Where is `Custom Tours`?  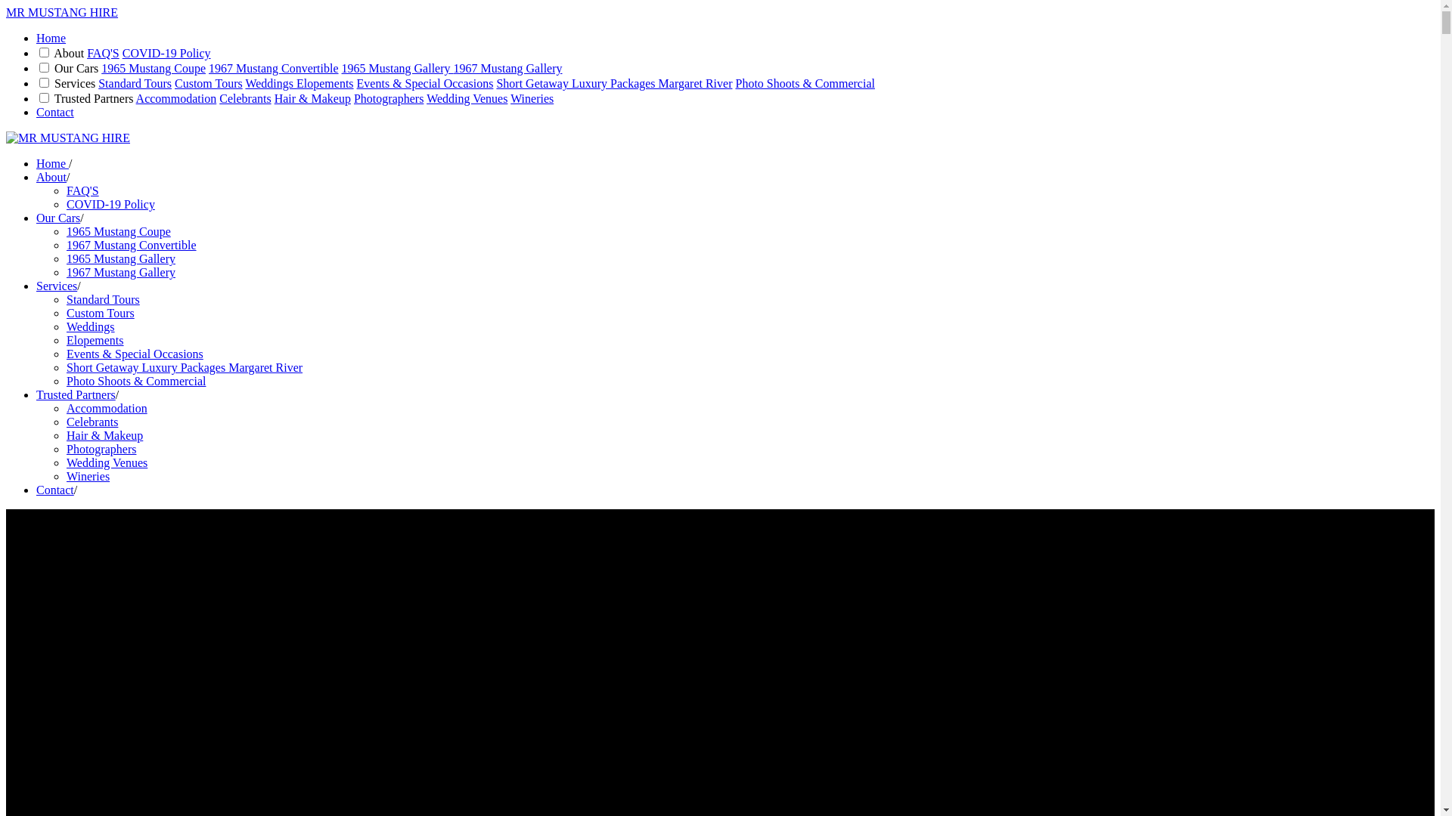 Custom Tours is located at coordinates (101, 313).